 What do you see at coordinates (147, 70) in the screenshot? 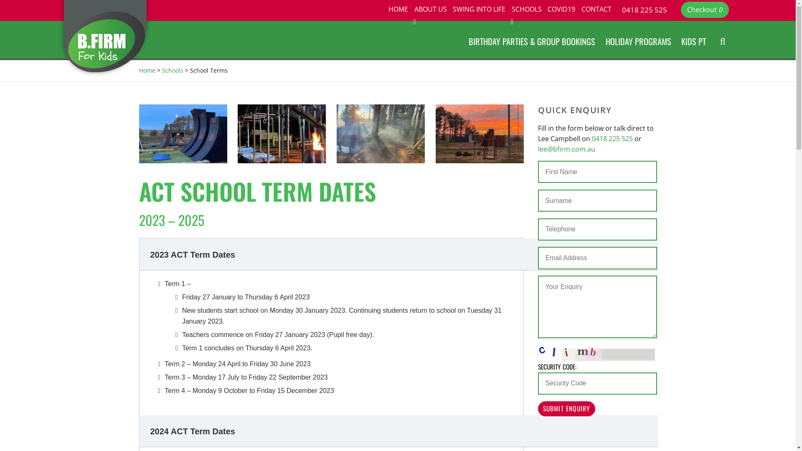
I see `Home` at bounding box center [147, 70].